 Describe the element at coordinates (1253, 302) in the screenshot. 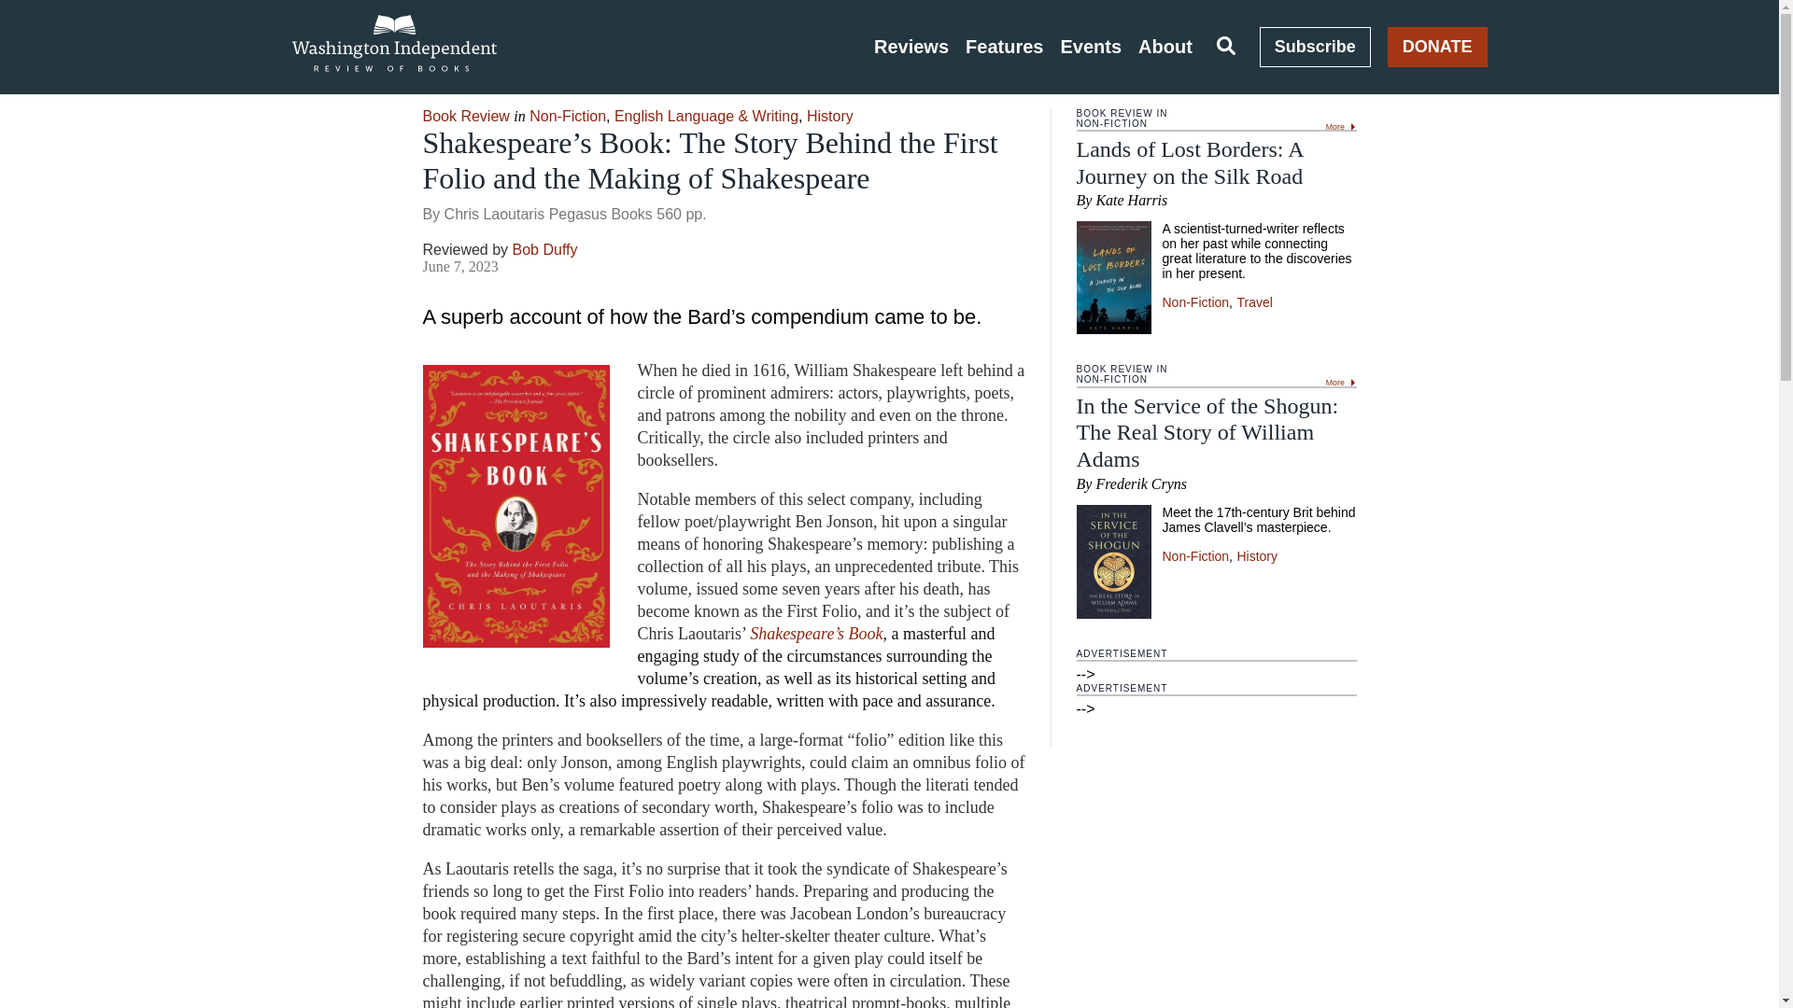

I see `Travel` at that location.